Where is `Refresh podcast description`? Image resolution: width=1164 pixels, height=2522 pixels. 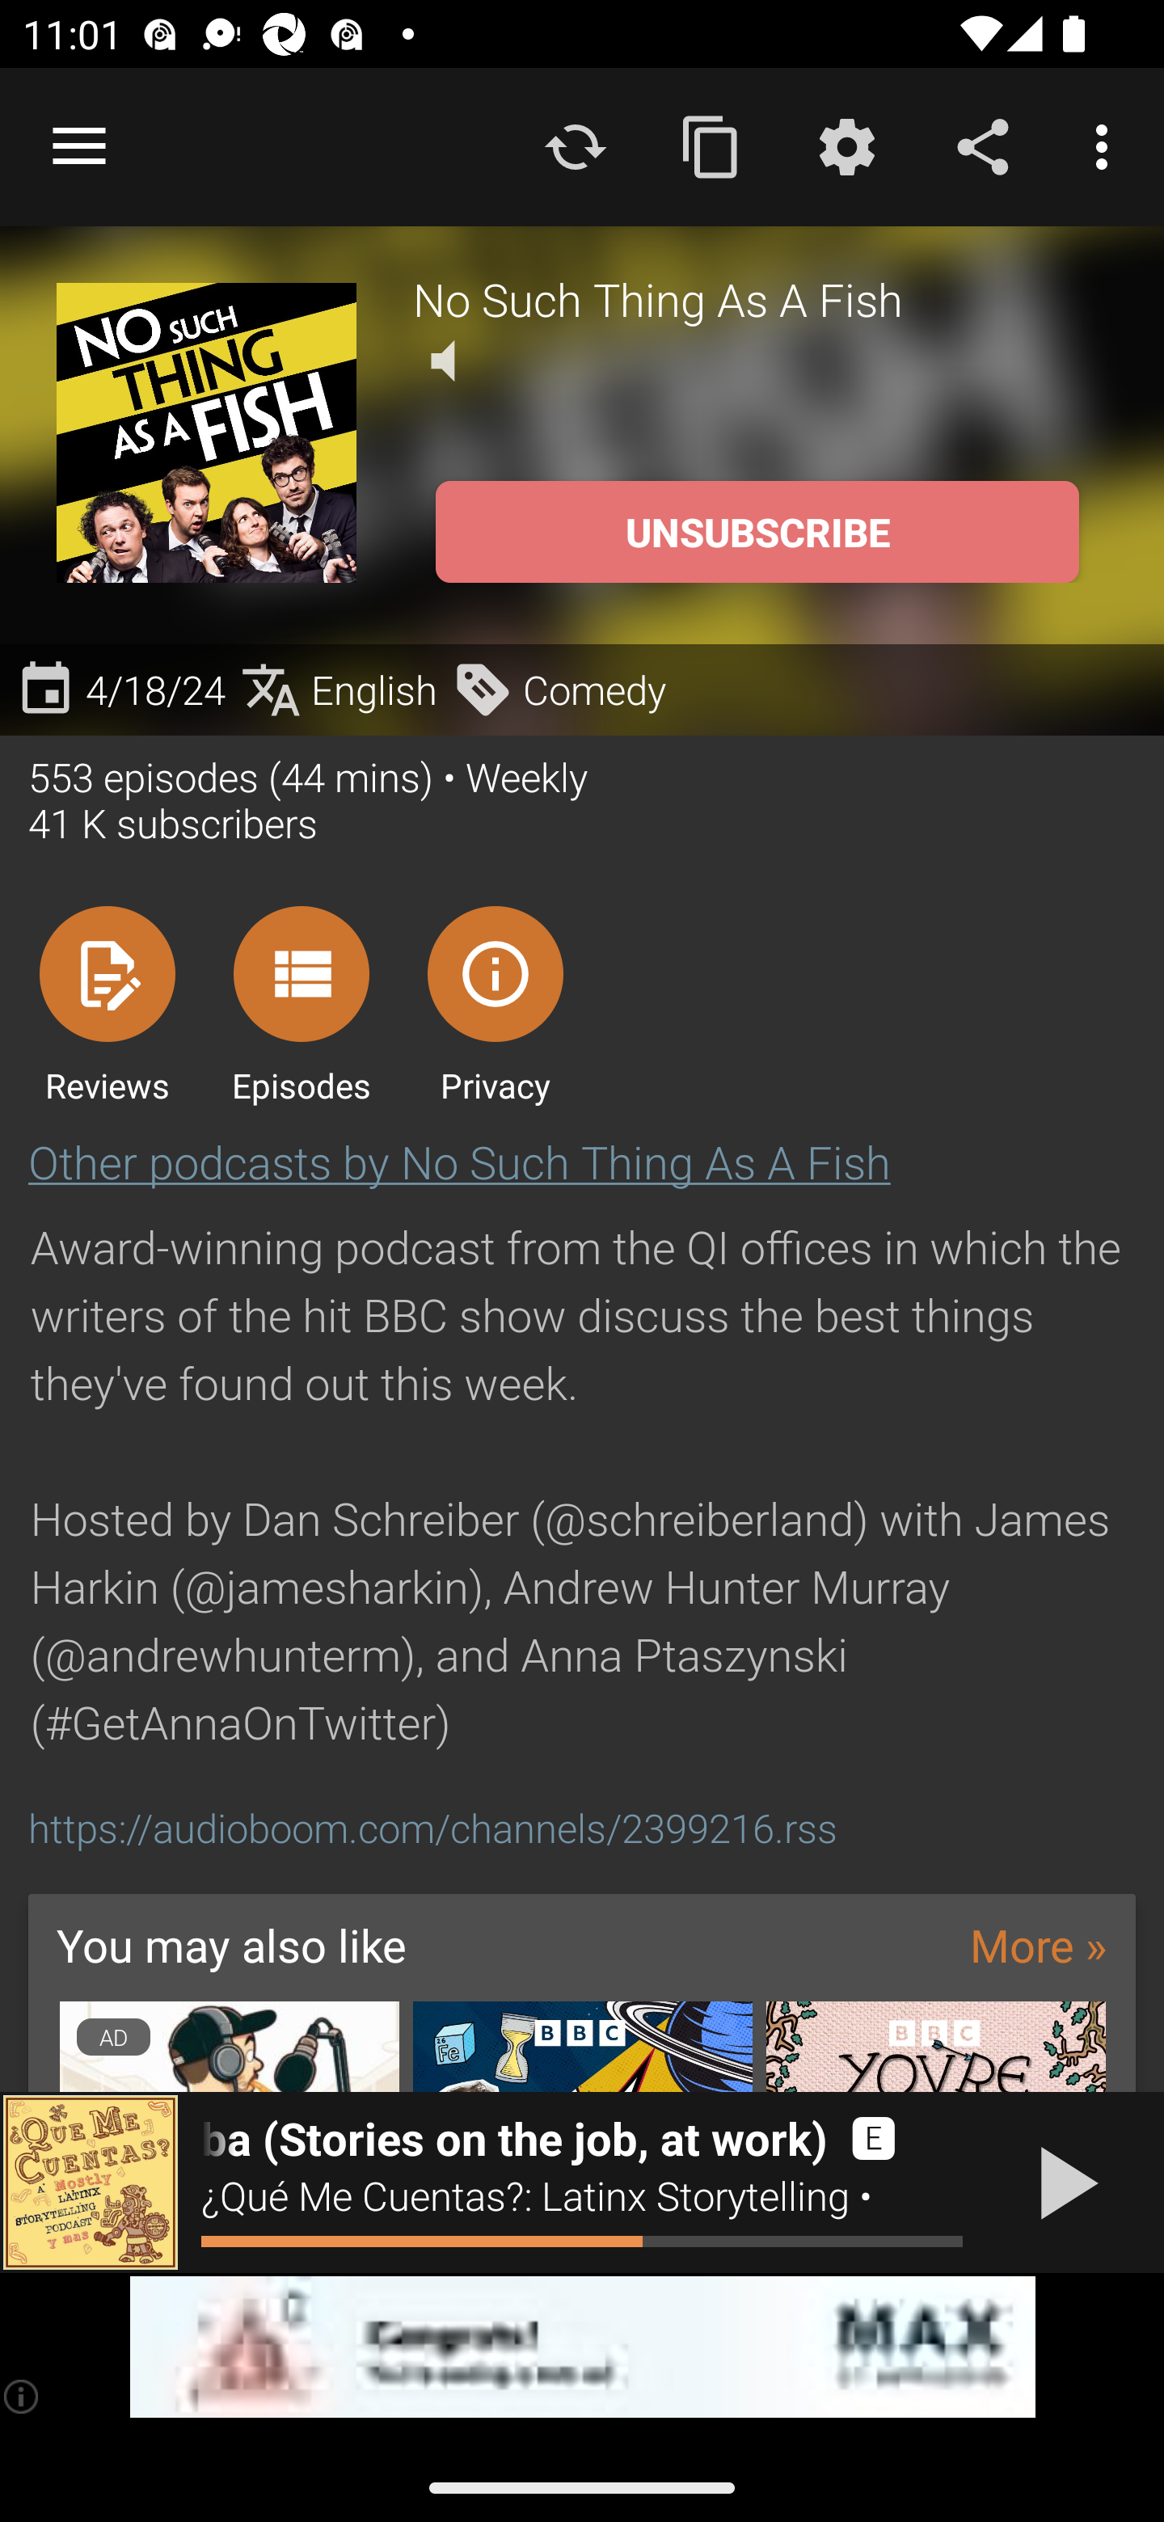 Refresh podcast description is located at coordinates (576, 145).